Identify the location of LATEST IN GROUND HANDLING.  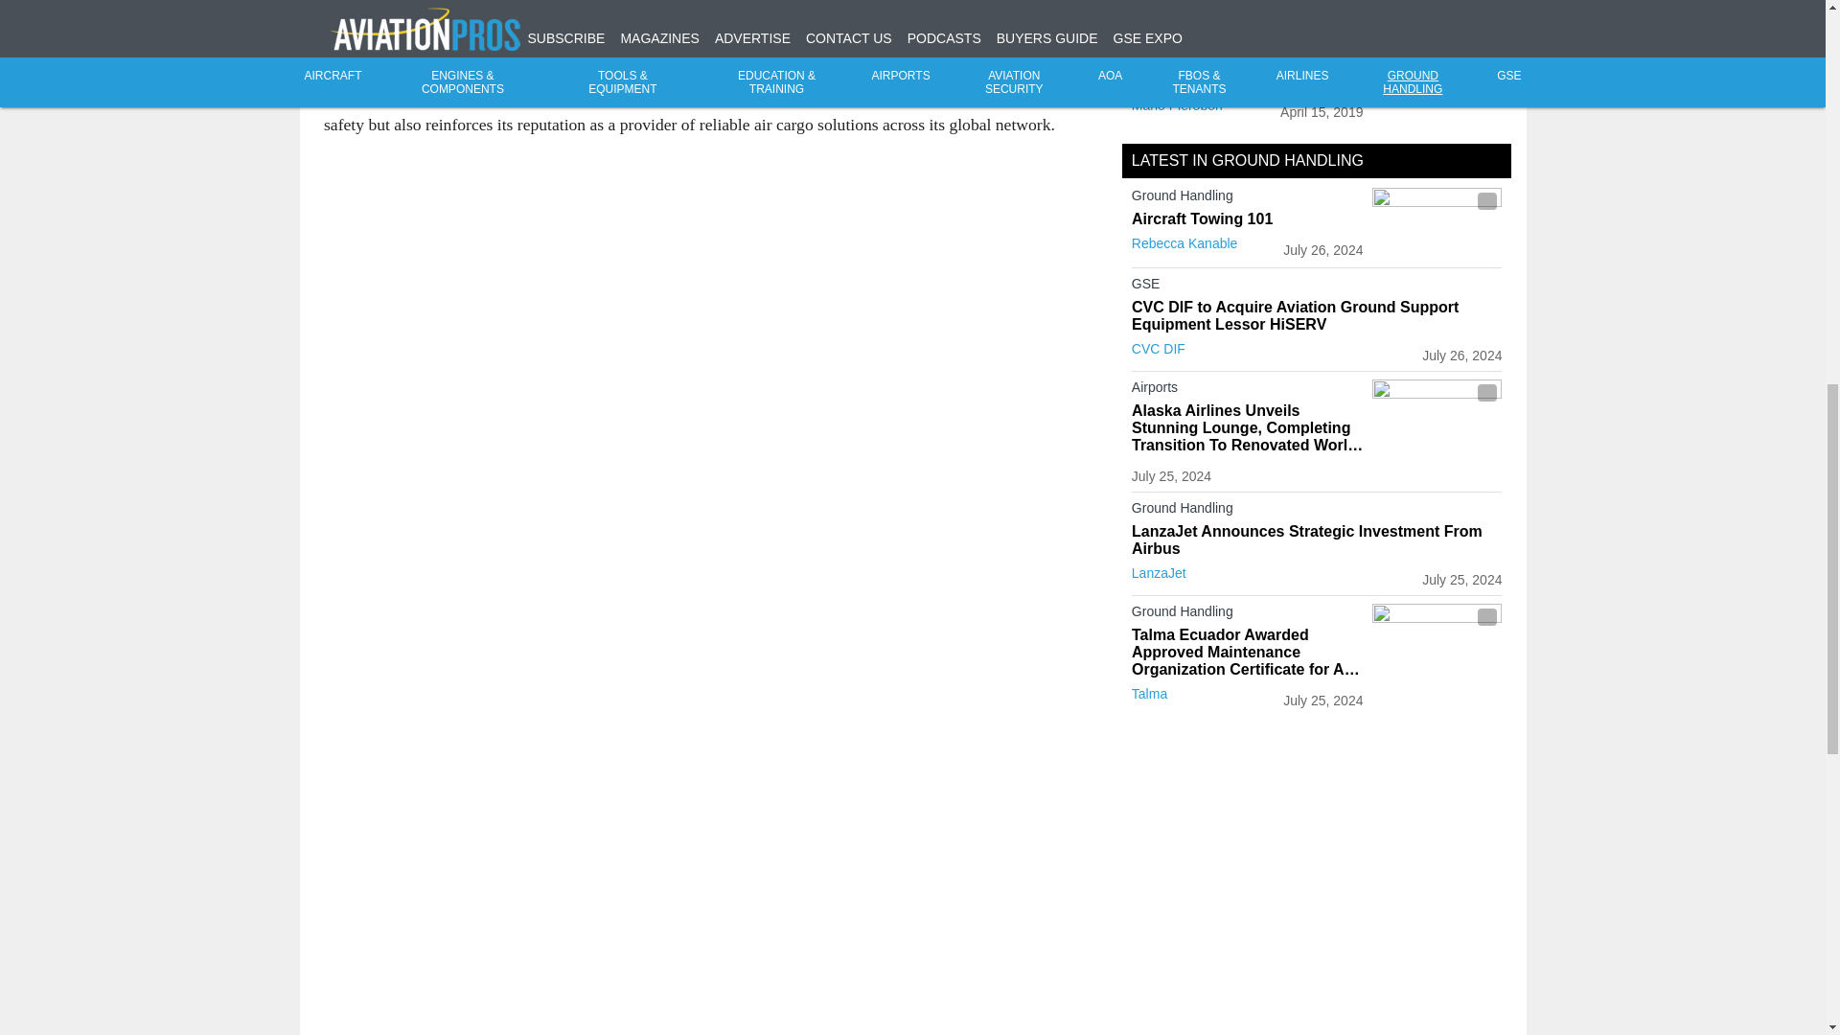
(1247, 160).